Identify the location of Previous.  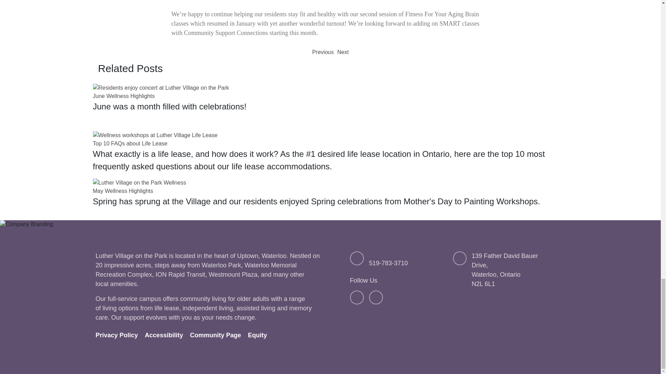
(323, 52).